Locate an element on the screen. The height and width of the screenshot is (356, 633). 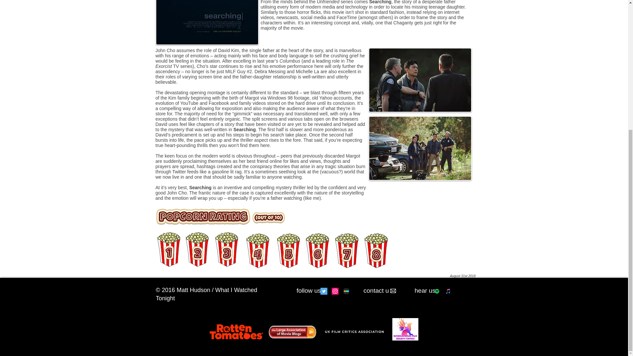
Popcorn 7.jpg is located at coordinates (347, 251).